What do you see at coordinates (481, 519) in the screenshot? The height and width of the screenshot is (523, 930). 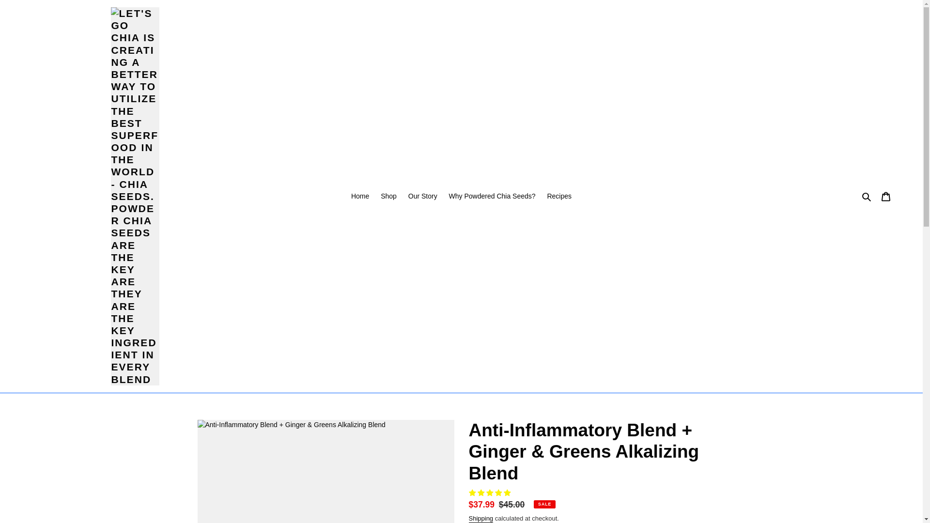 I see `Shipping` at bounding box center [481, 519].